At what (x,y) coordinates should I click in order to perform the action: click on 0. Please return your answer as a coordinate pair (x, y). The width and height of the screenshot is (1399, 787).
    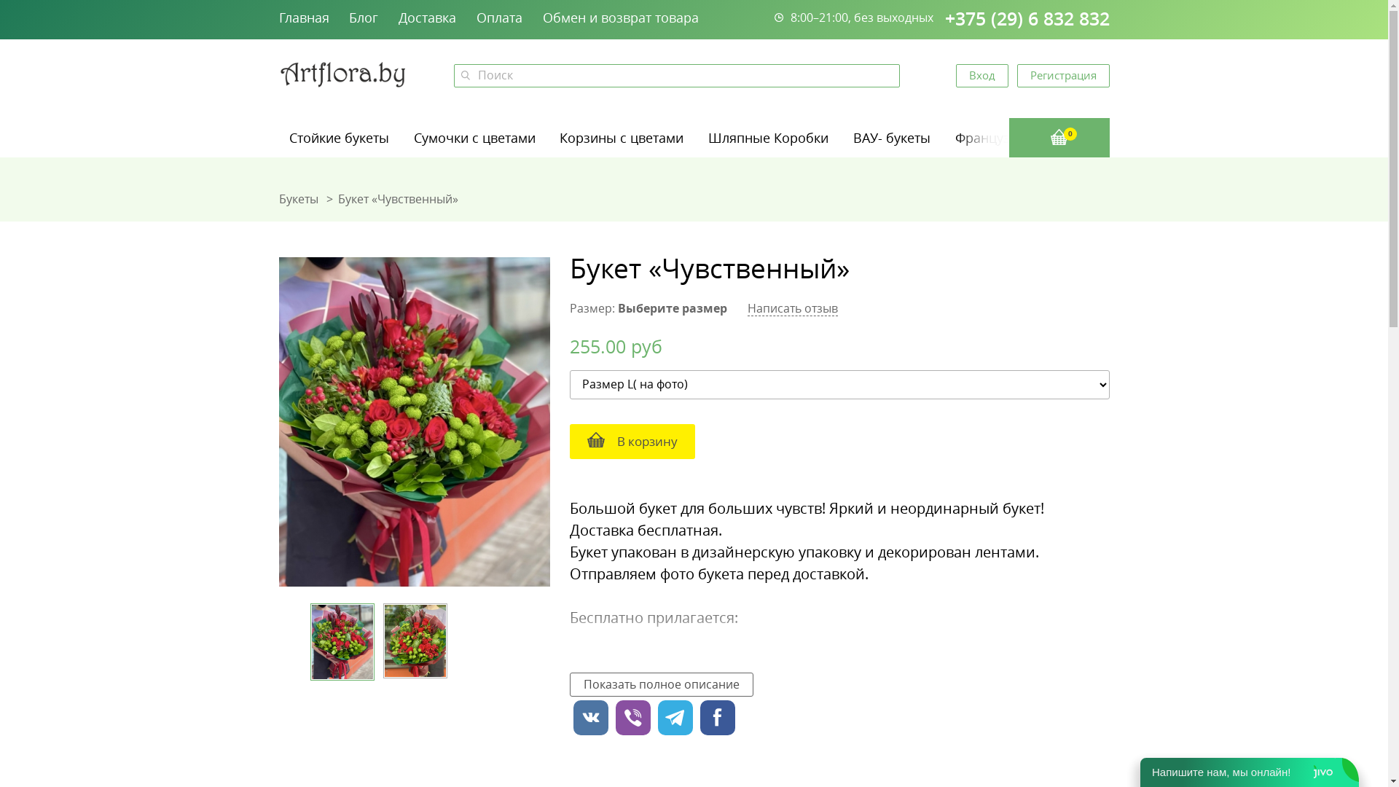
    Looking at the image, I should click on (1059, 138).